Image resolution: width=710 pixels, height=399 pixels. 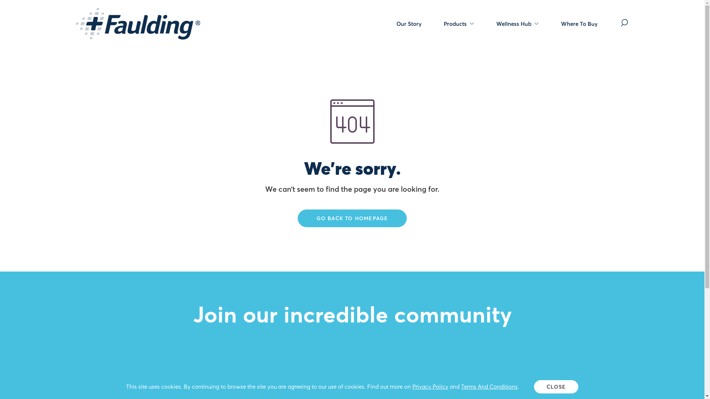 I want to click on Products, so click(x=459, y=24).